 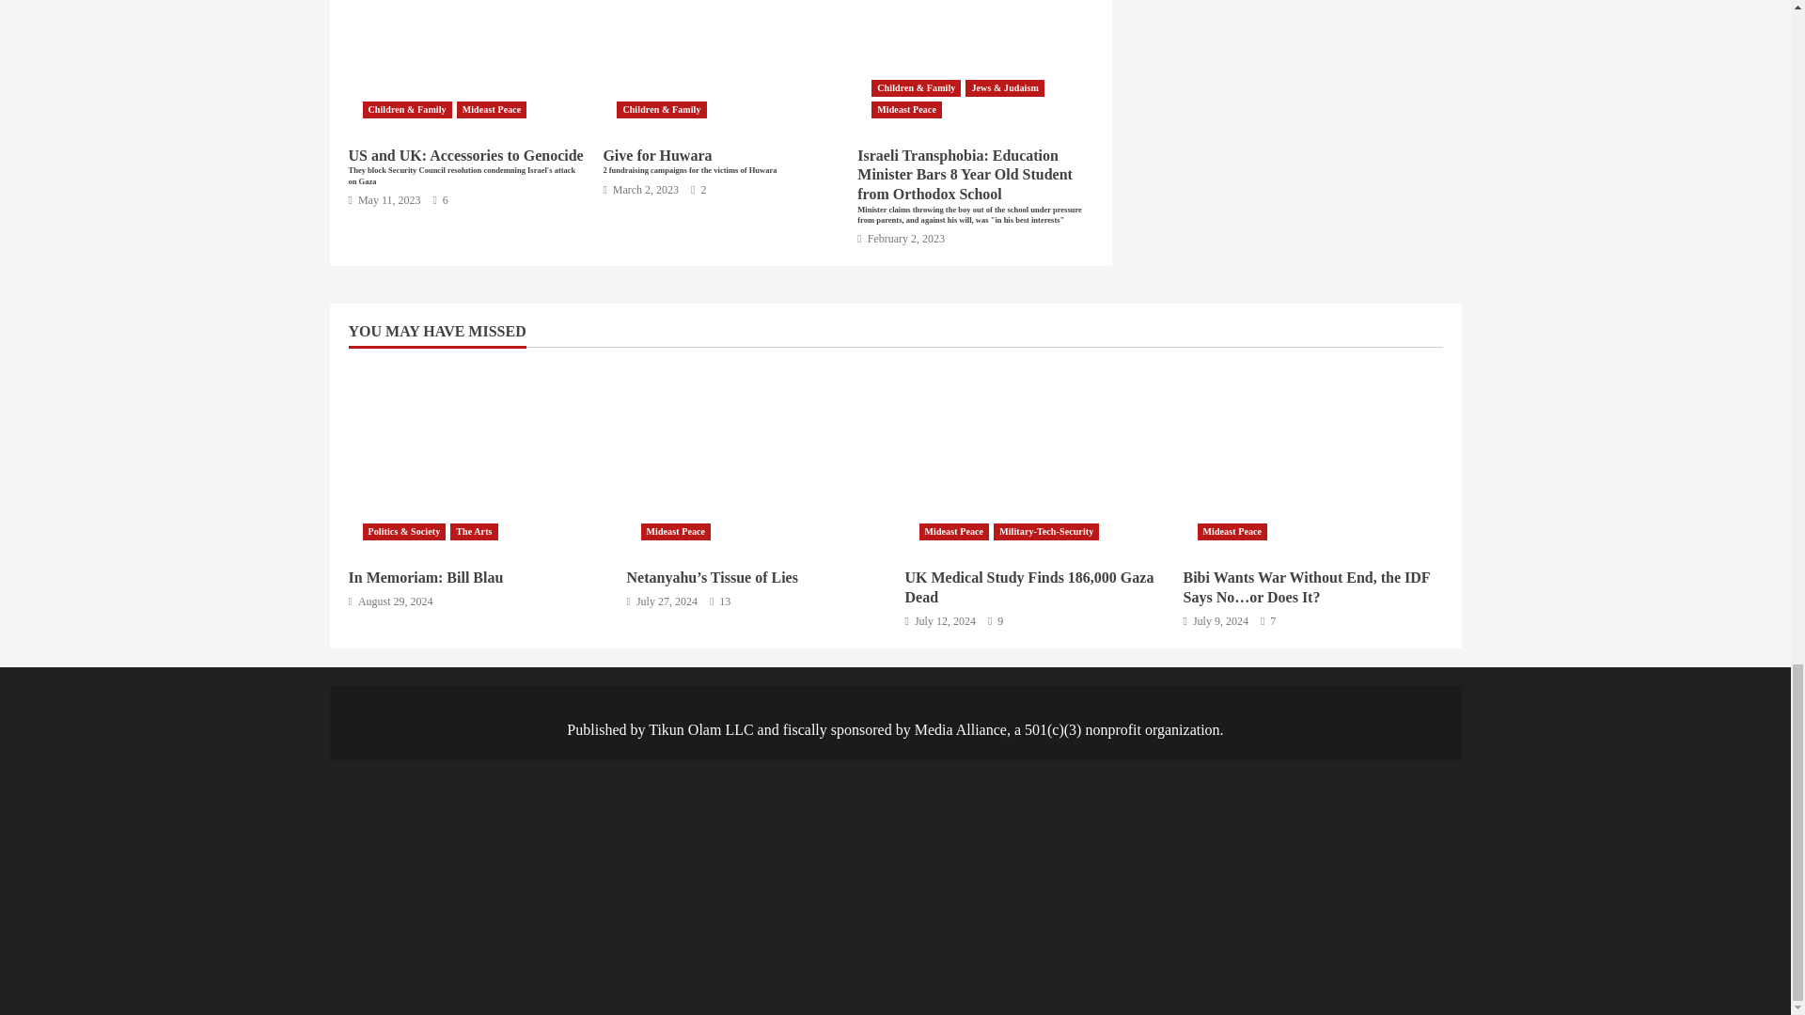 I want to click on 6, so click(x=440, y=201).